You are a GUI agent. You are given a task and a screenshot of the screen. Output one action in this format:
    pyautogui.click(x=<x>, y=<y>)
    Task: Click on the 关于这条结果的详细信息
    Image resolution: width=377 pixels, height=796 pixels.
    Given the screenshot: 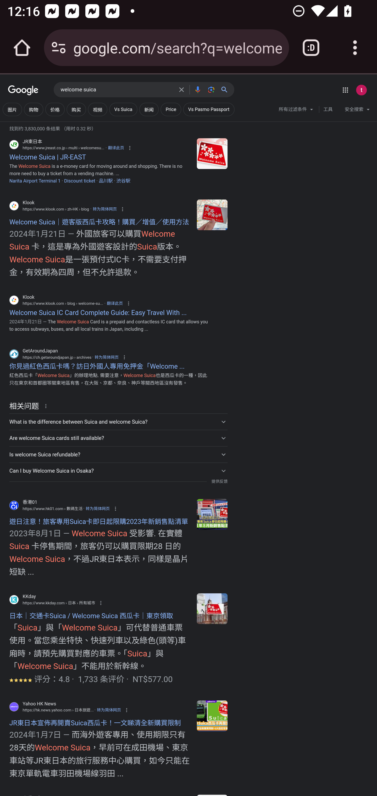 What is the action you would take?
    pyautogui.click(x=47, y=405)
    